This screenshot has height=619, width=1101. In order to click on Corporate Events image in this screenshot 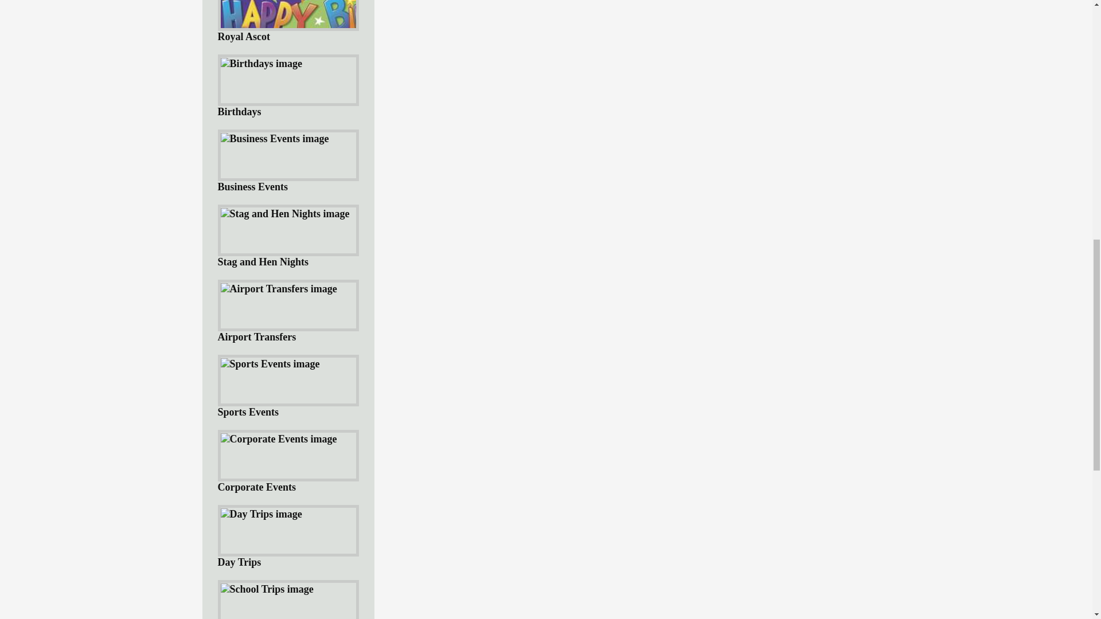, I will do `click(279, 439)`.